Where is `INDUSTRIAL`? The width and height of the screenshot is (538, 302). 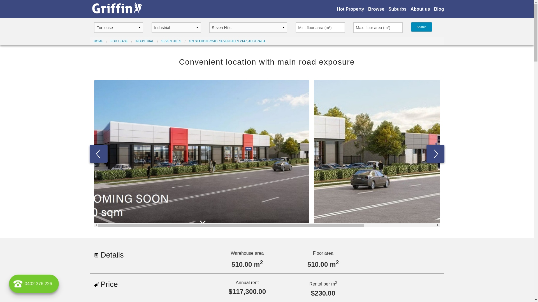 INDUSTRIAL is located at coordinates (145, 41).